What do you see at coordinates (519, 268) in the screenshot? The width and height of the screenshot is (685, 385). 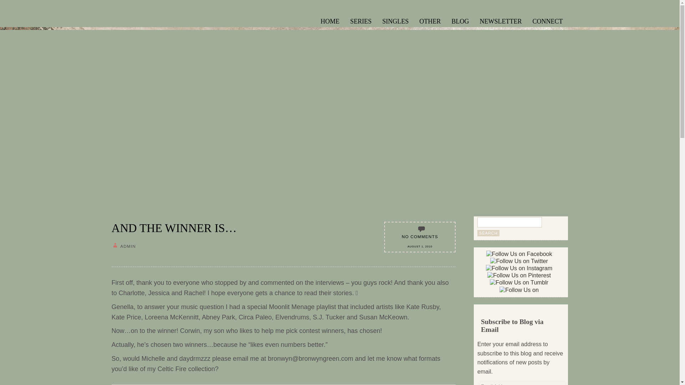 I see `Follow Us on Instagram` at bounding box center [519, 268].